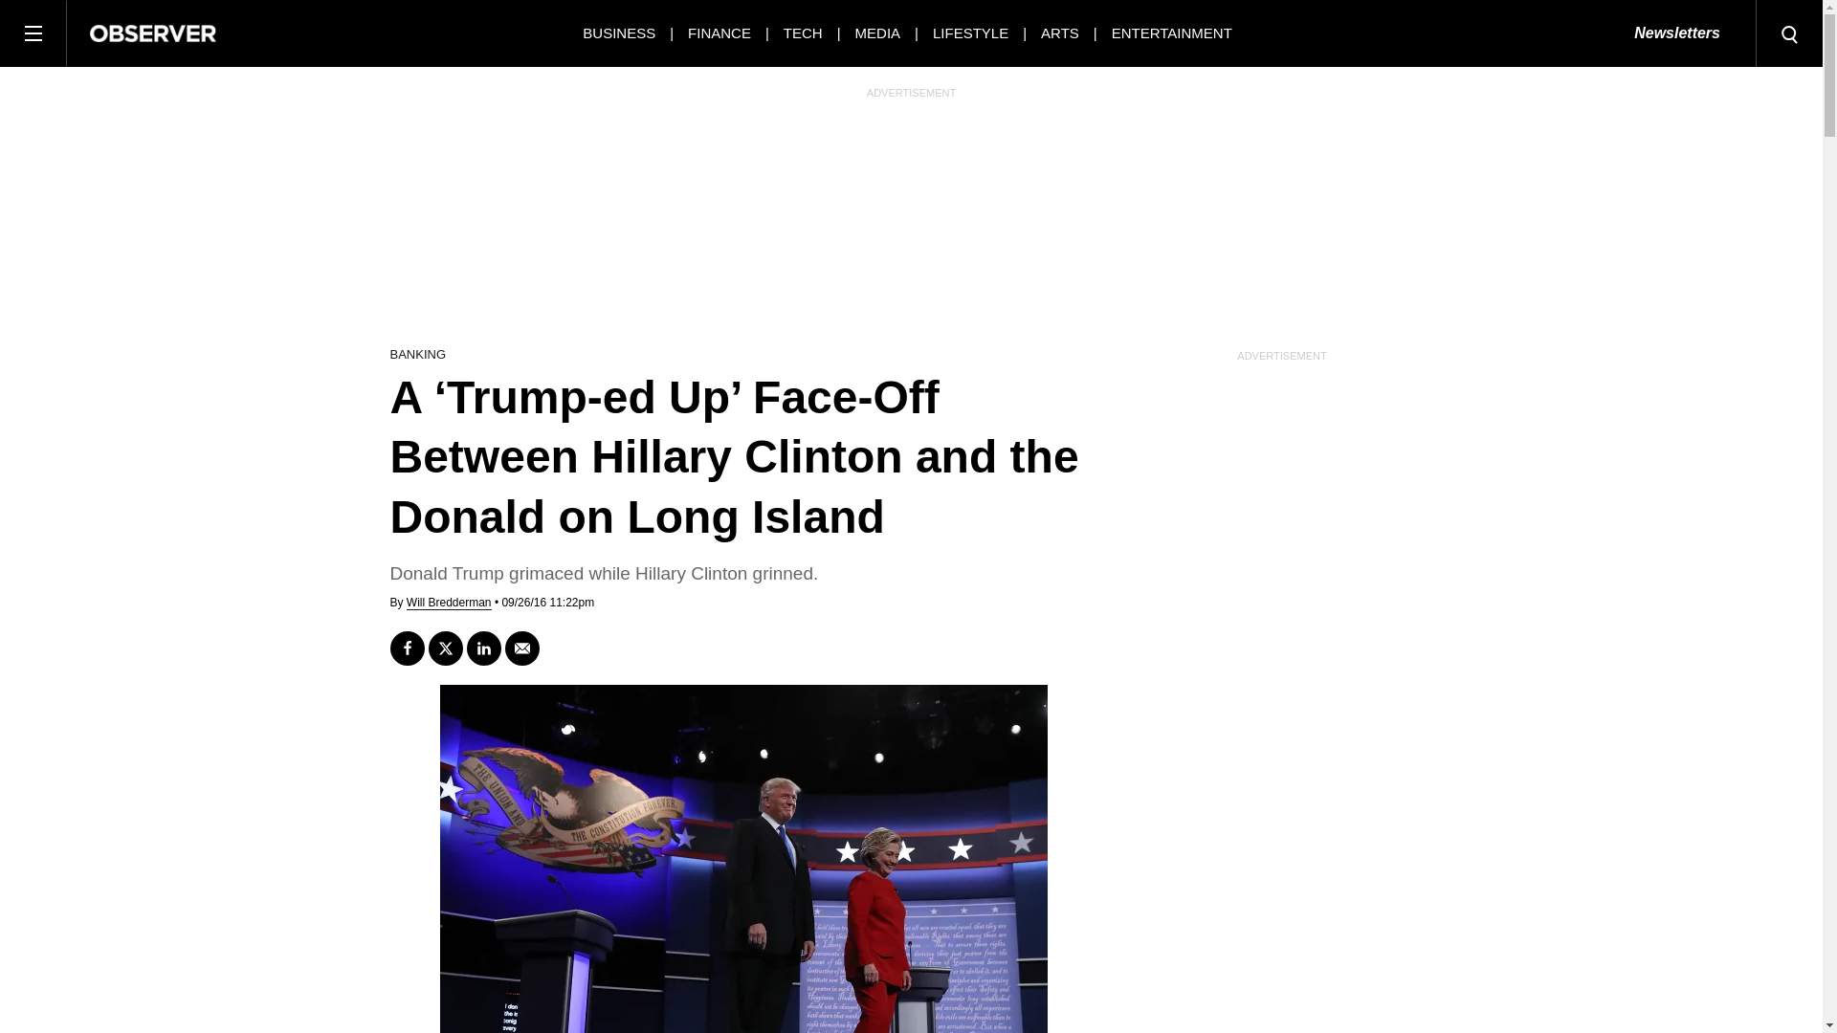  I want to click on BUSINESS, so click(618, 33).